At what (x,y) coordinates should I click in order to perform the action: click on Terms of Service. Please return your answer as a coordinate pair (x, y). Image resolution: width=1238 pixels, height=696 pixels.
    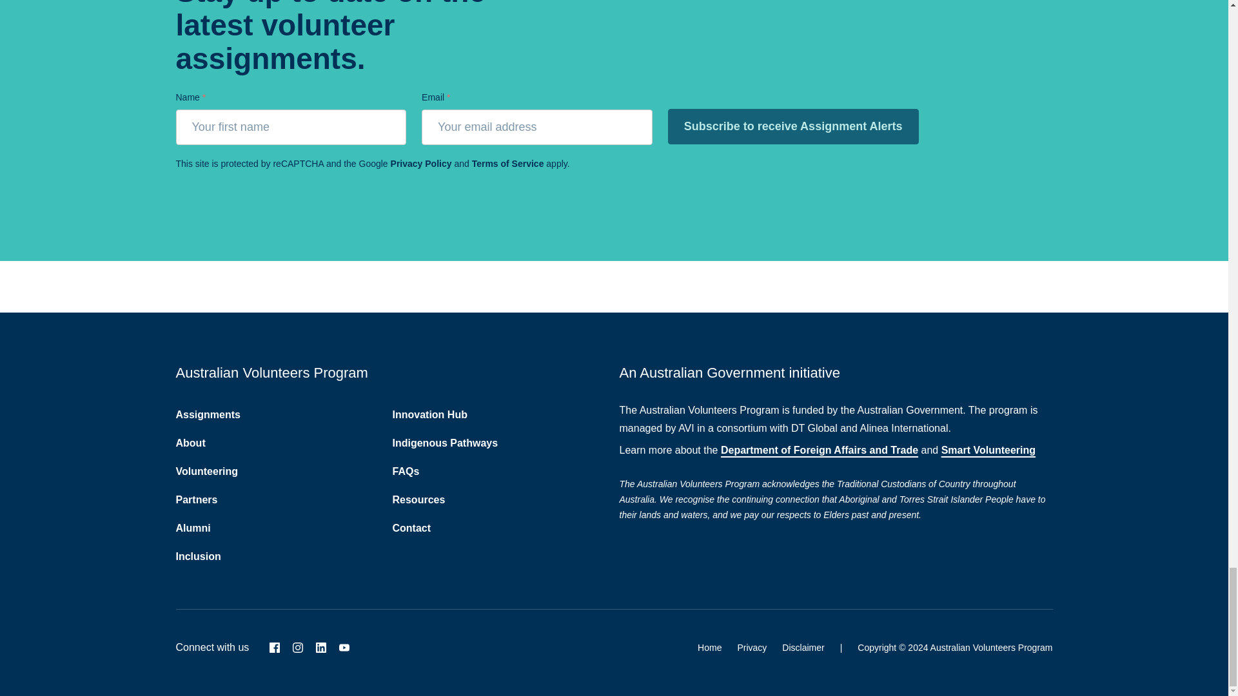
    Looking at the image, I should click on (508, 164).